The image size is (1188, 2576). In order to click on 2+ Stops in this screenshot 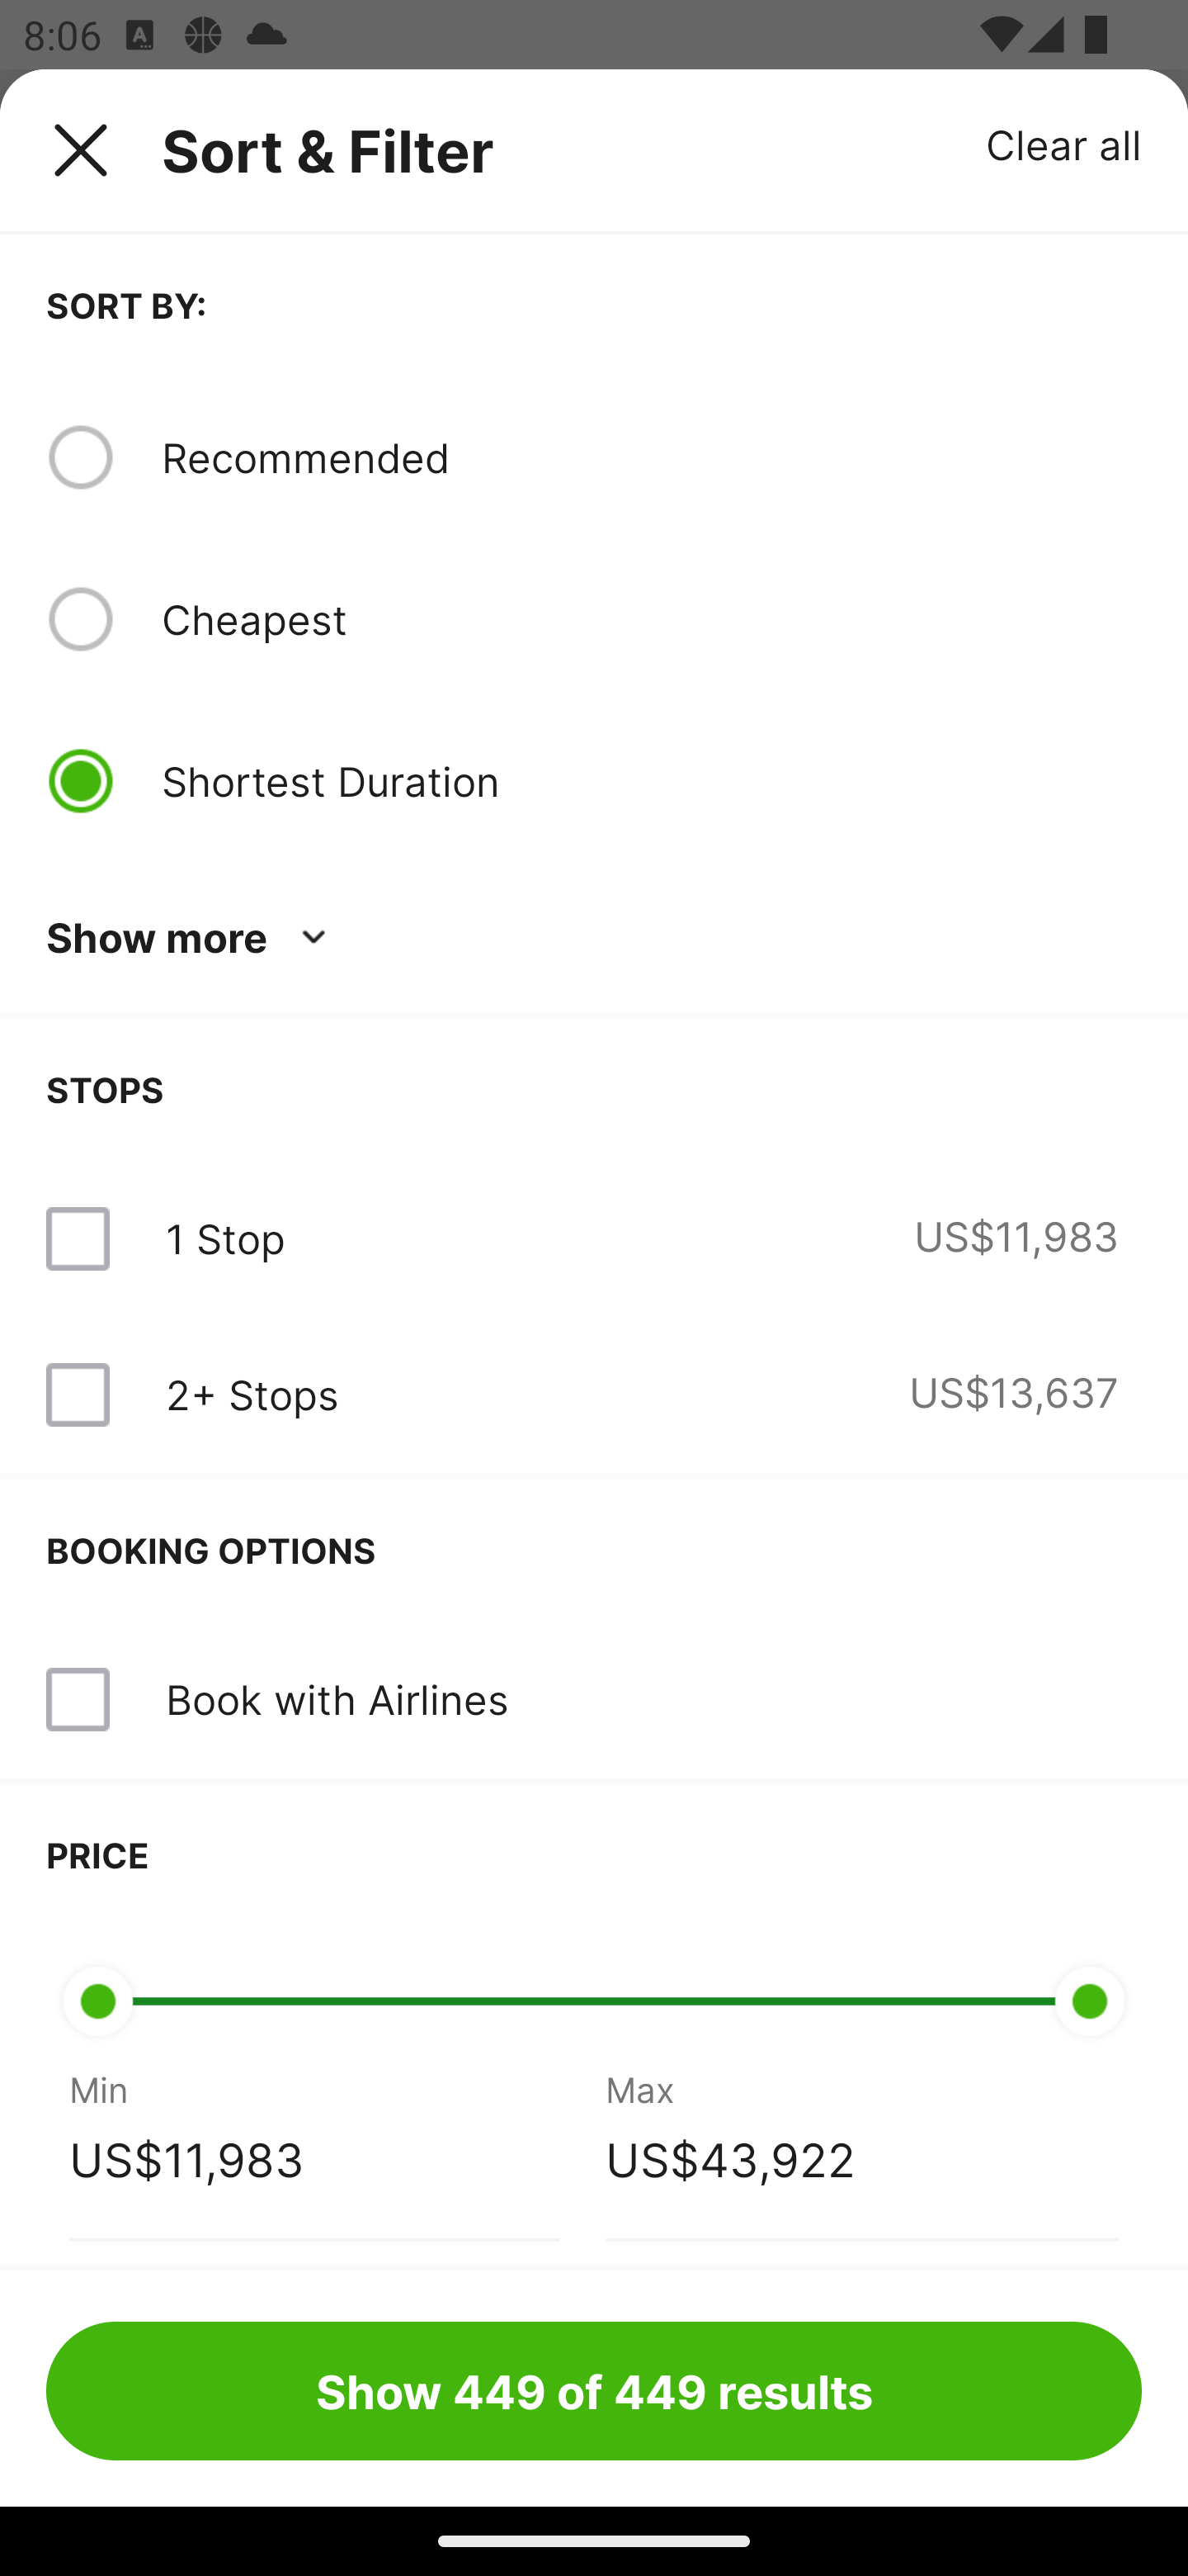, I will do `click(252, 1395)`.